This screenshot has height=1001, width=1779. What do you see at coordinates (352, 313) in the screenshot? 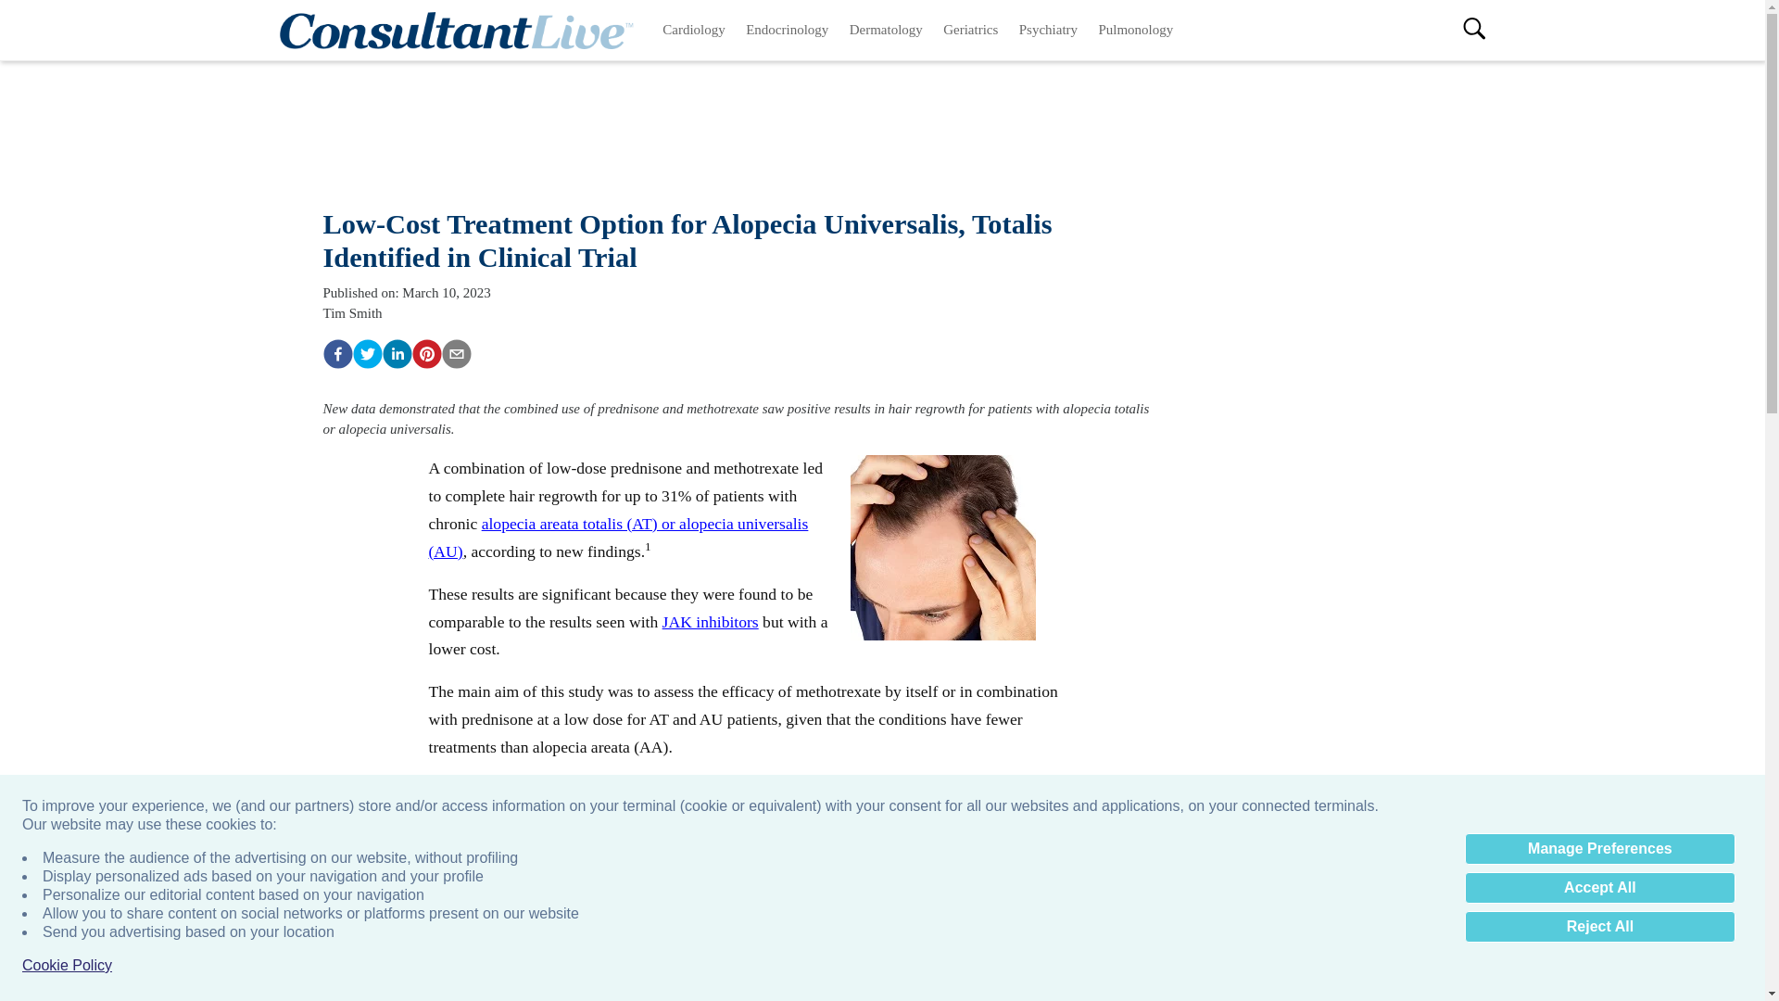
I see `Tim Smith` at bounding box center [352, 313].